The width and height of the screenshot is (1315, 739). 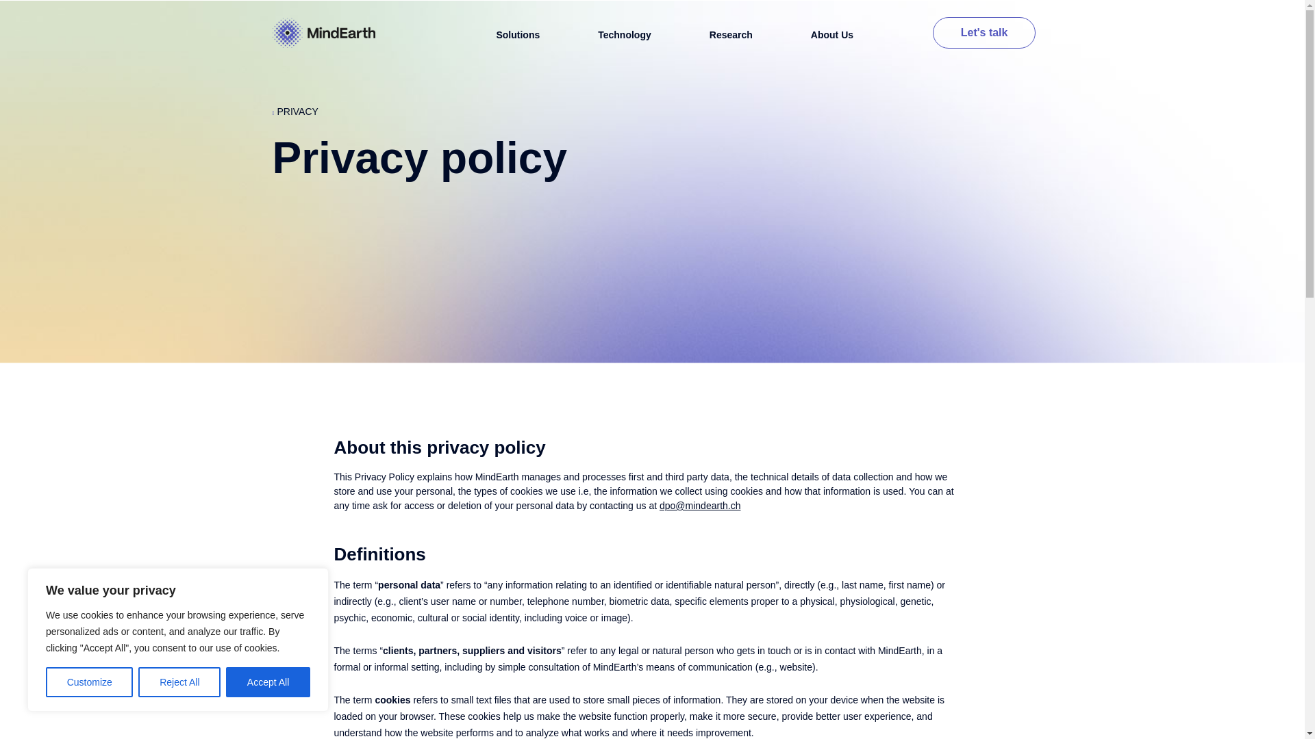 I want to click on Technology, so click(x=625, y=35).